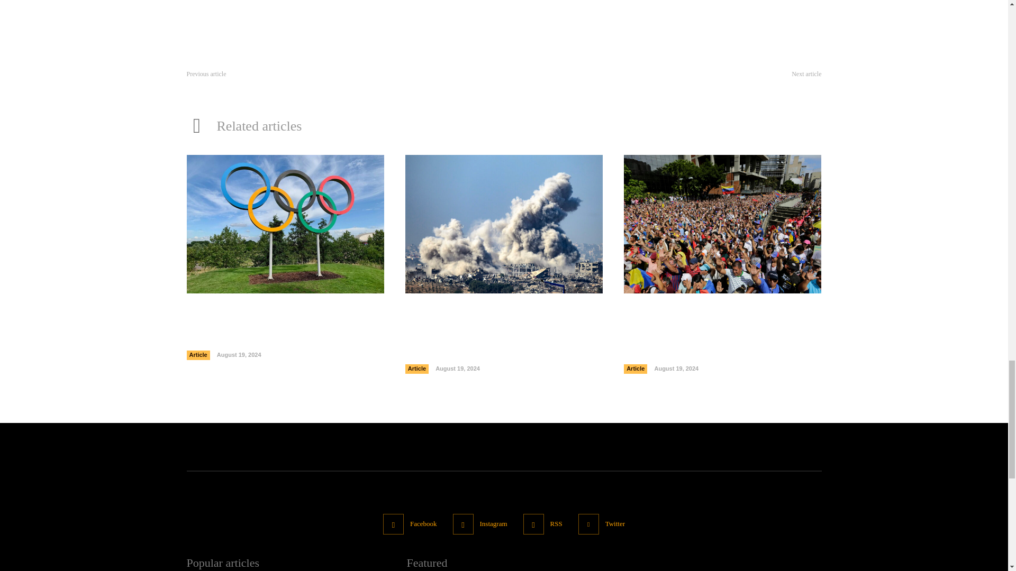 The height and width of the screenshot is (571, 1016). Describe the element at coordinates (285, 224) in the screenshot. I see `Can AI identify future Olympians?` at that location.